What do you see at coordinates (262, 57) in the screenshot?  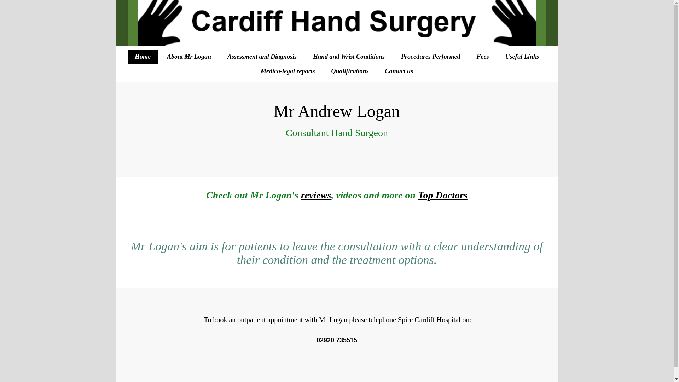 I see `Assessment and Diagnosis` at bounding box center [262, 57].